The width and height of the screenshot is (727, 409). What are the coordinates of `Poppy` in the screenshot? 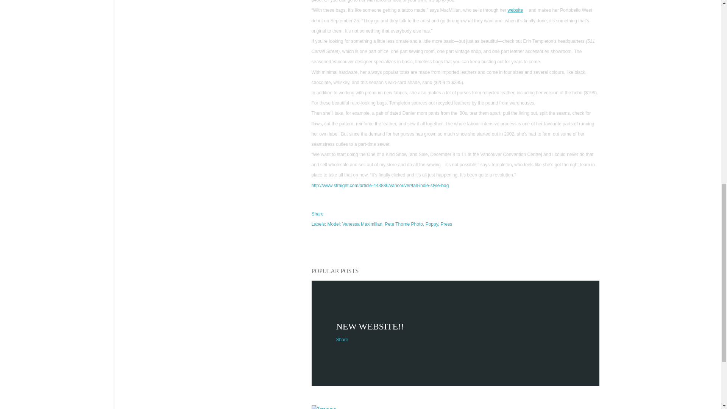 It's located at (432, 224).